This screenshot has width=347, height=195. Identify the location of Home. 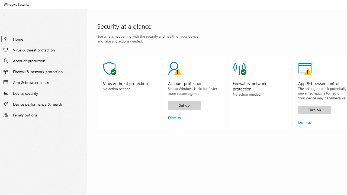
(43, 39).